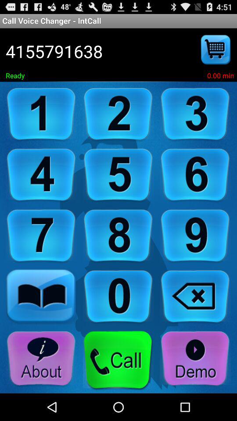 This screenshot has width=237, height=421. Describe the element at coordinates (41, 359) in the screenshot. I see `display relevant information` at that location.